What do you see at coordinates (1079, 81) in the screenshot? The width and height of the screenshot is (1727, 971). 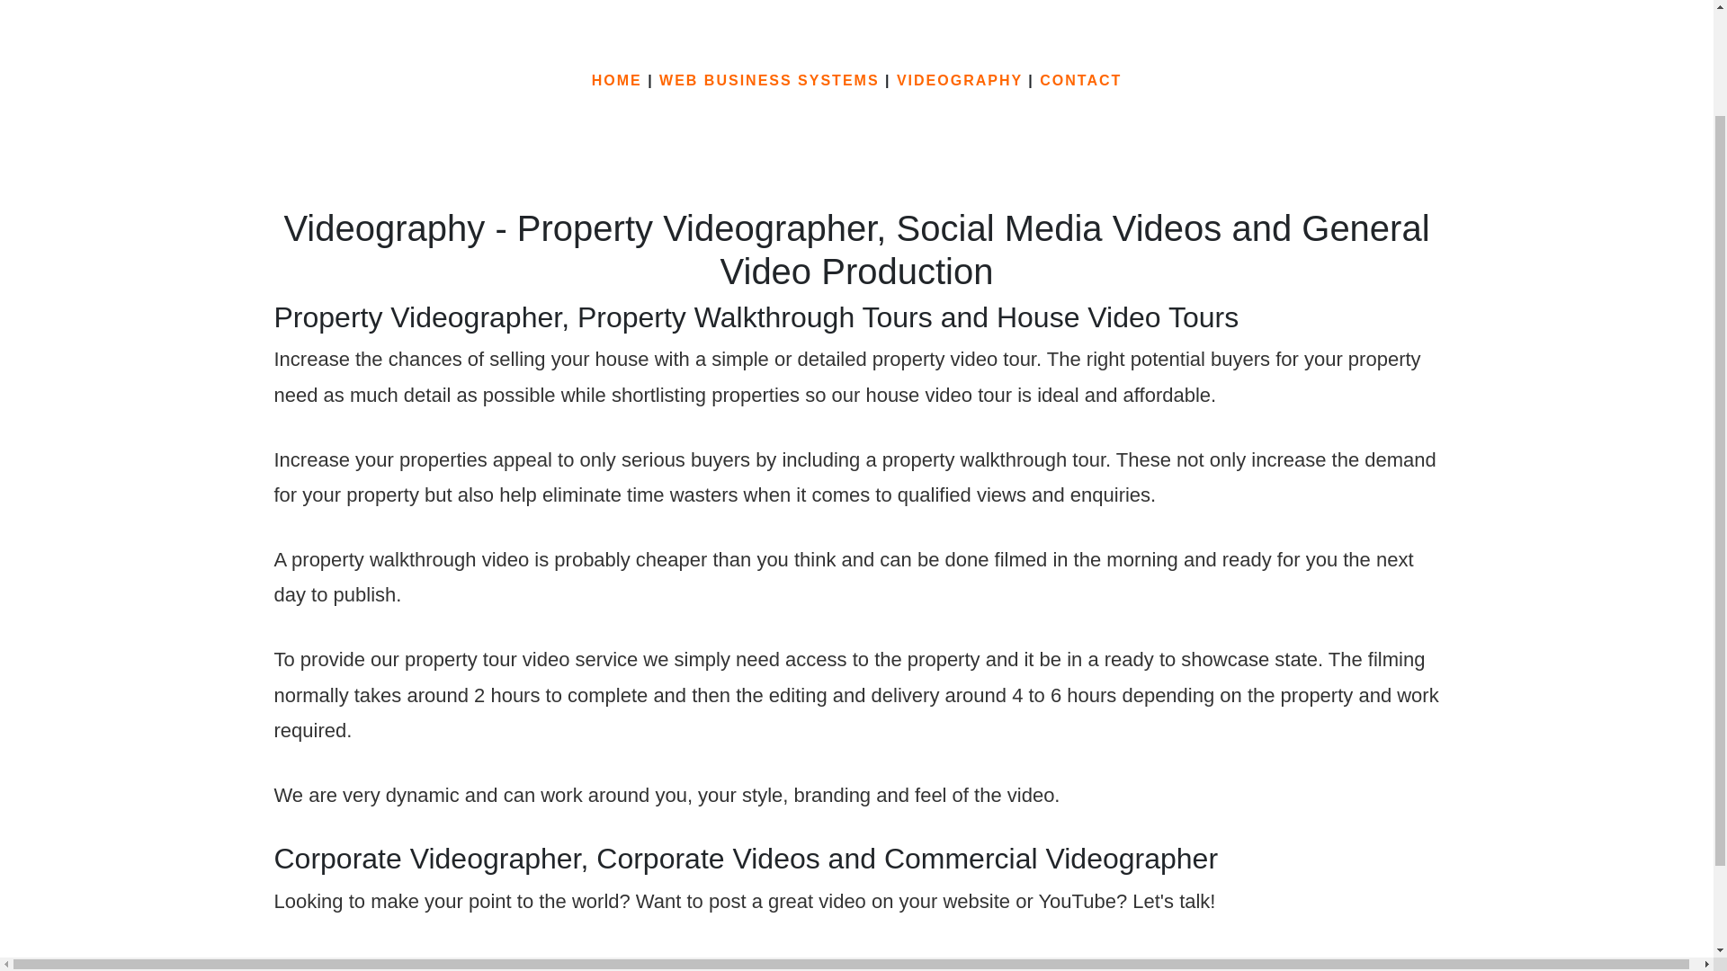 I see `CONTACT` at bounding box center [1079, 81].